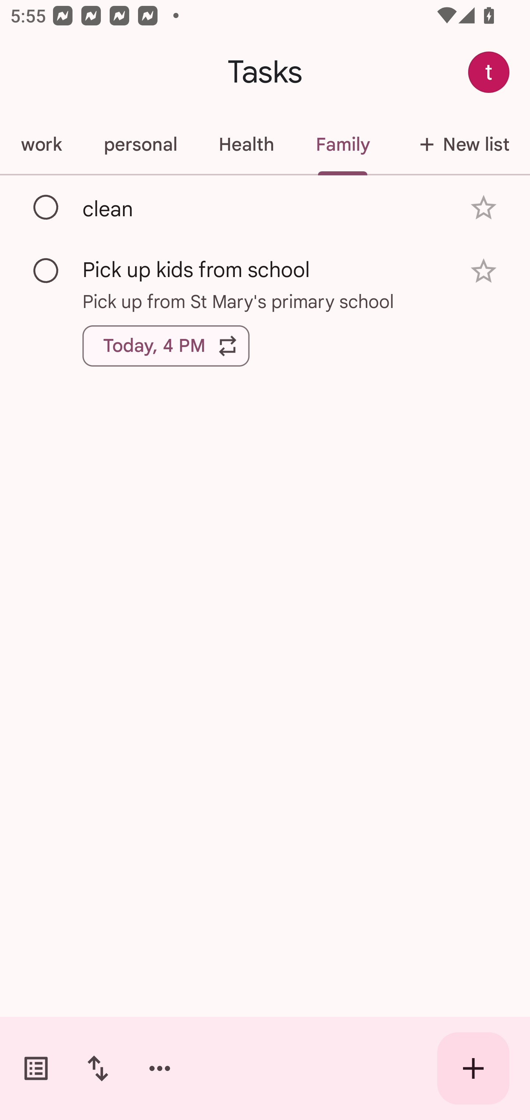  Describe the element at coordinates (46, 207) in the screenshot. I see `Mark as complete` at that location.